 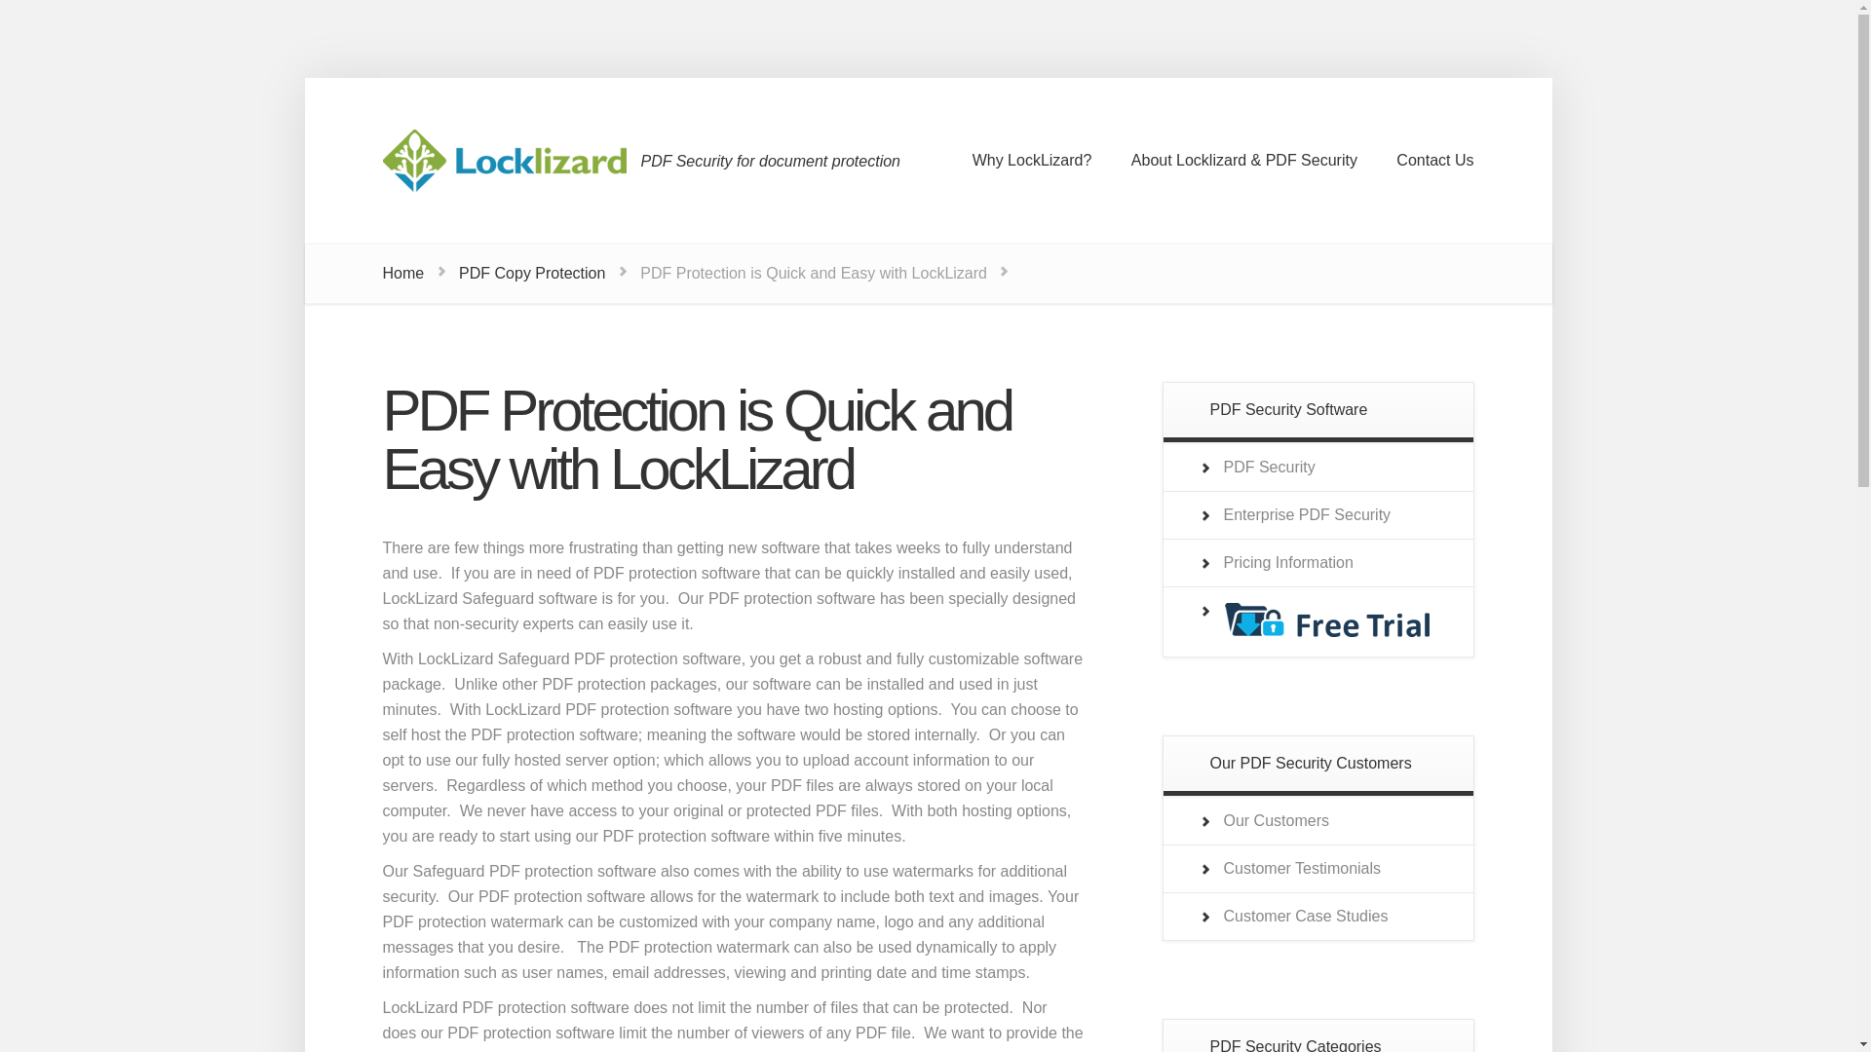 I want to click on Customer Testimonials, so click(x=1302, y=868).